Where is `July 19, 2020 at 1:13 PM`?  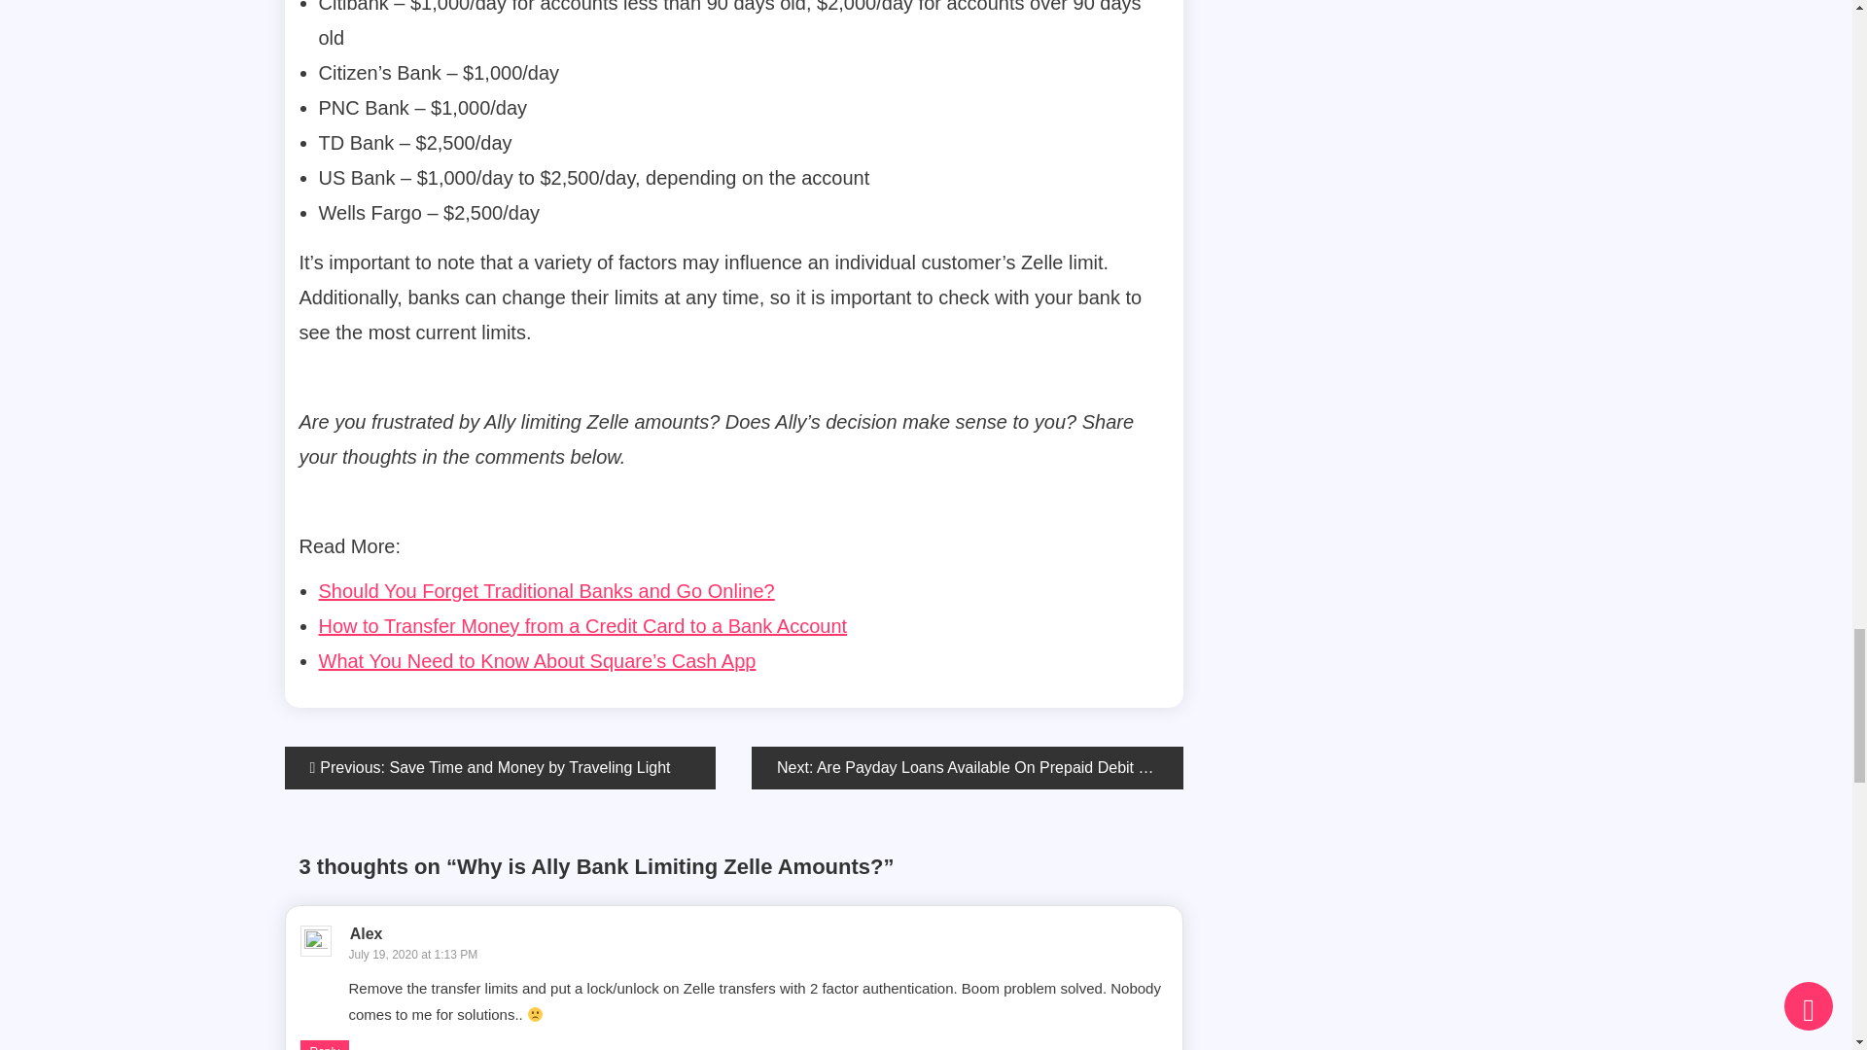 July 19, 2020 at 1:13 PM is located at coordinates (412, 955).